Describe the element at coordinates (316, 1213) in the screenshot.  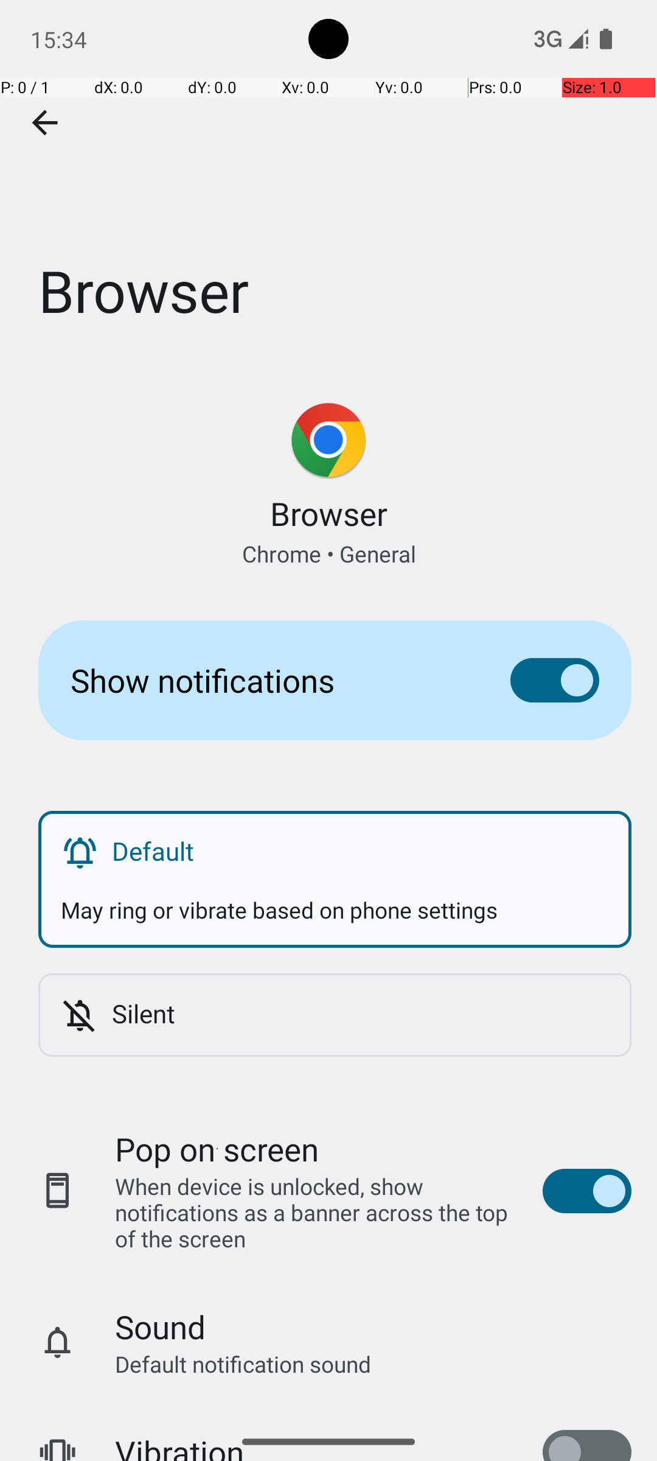
I see `When device is unlocked, show notifications as a banner across the top of the screen` at that location.